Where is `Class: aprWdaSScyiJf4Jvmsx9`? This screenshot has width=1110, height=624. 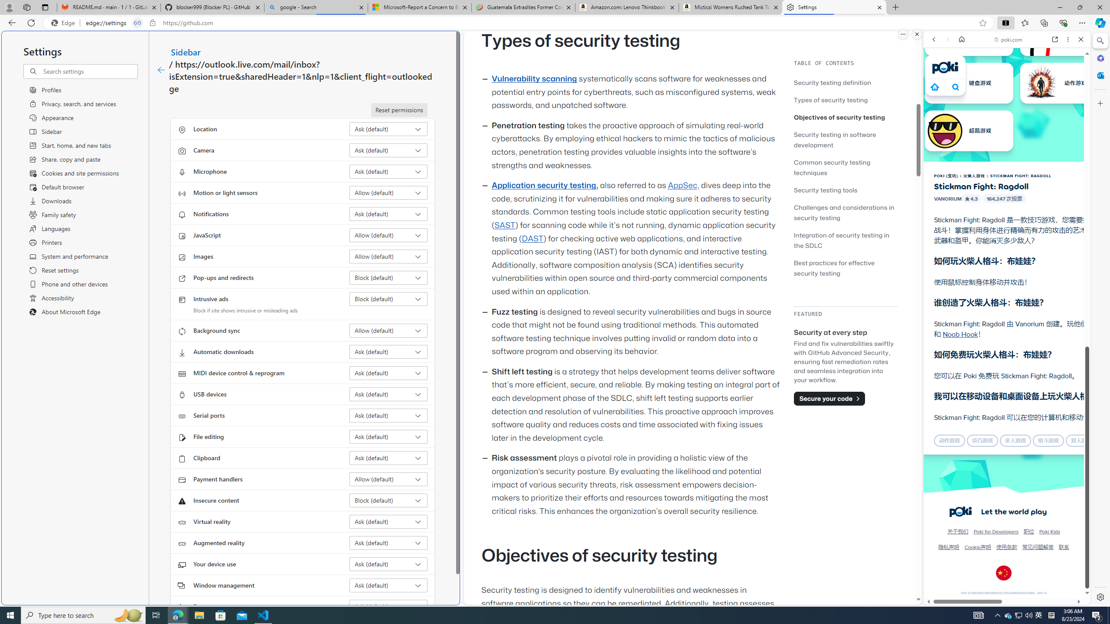
Class: aprWdaSScyiJf4Jvmsx9 is located at coordinates (934, 87).